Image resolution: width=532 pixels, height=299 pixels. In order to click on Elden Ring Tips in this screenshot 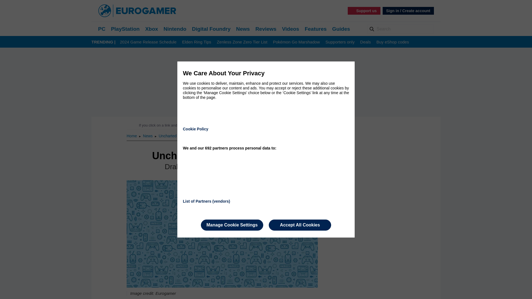, I will do `click(196, 42)`.